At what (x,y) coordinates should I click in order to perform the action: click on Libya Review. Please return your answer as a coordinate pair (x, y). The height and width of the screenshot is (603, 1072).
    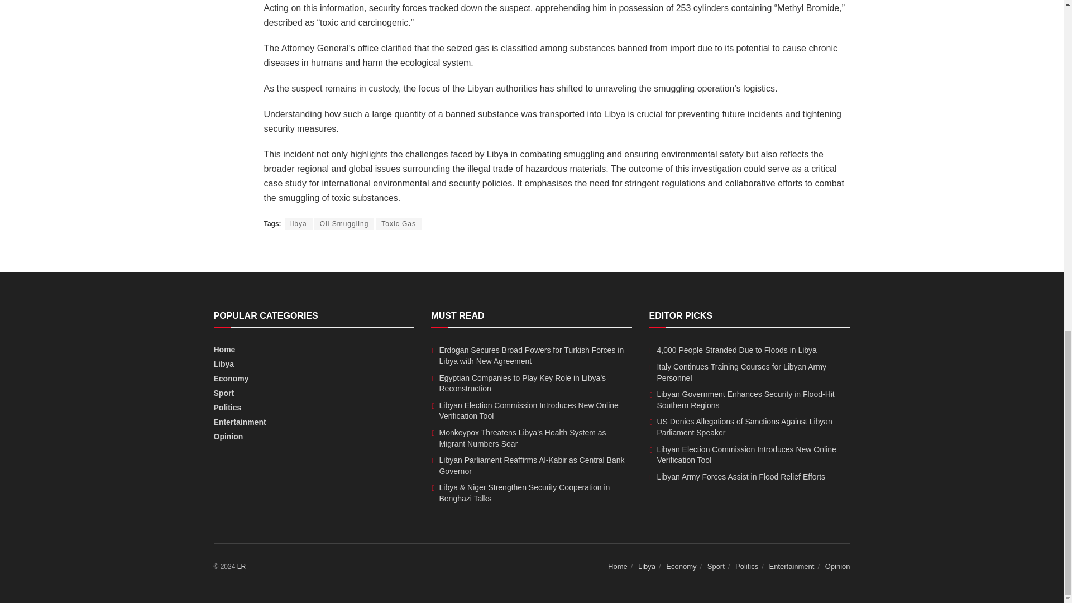
    Looking at the image, I should click on (241, 566).